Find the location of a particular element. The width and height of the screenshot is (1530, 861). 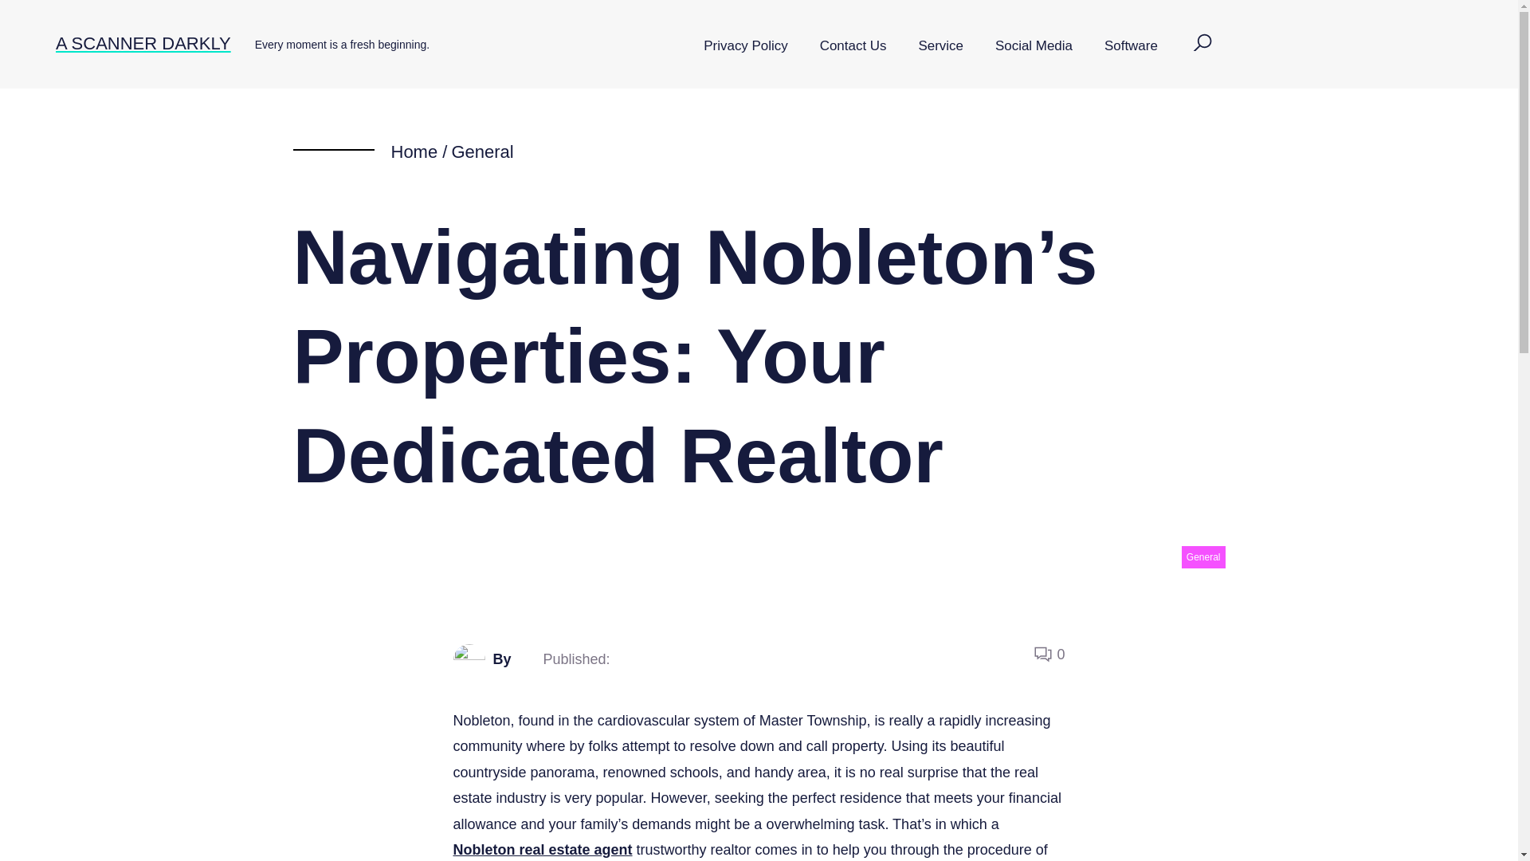

General is located at coordinates (1203, 556).